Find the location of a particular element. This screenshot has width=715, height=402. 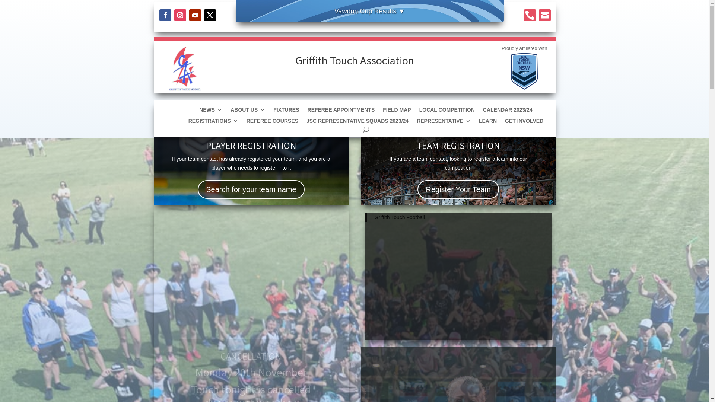

Follow on Facebook is located at coordinates (165, 15).